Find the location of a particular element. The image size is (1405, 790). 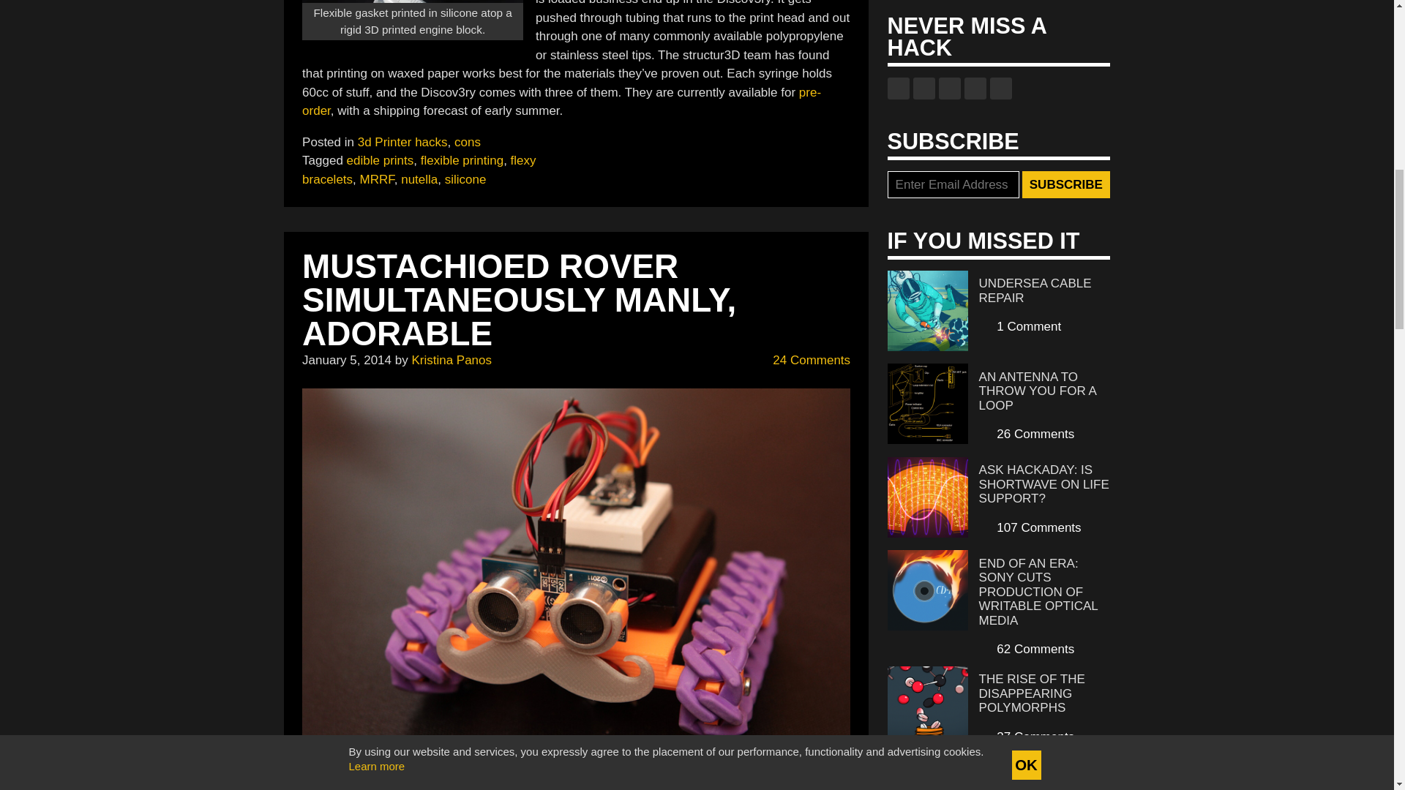

edible prints is located at coordinates (381, 159).